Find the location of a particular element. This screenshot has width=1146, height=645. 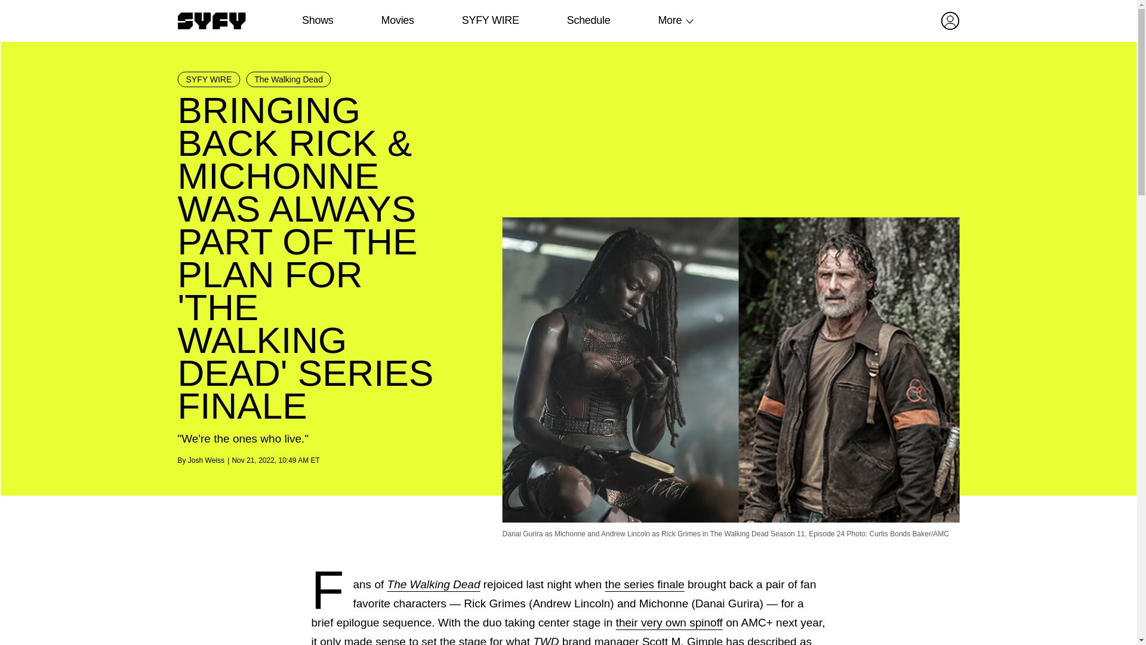

The Walking Dead is located at coordinates (433, 584).